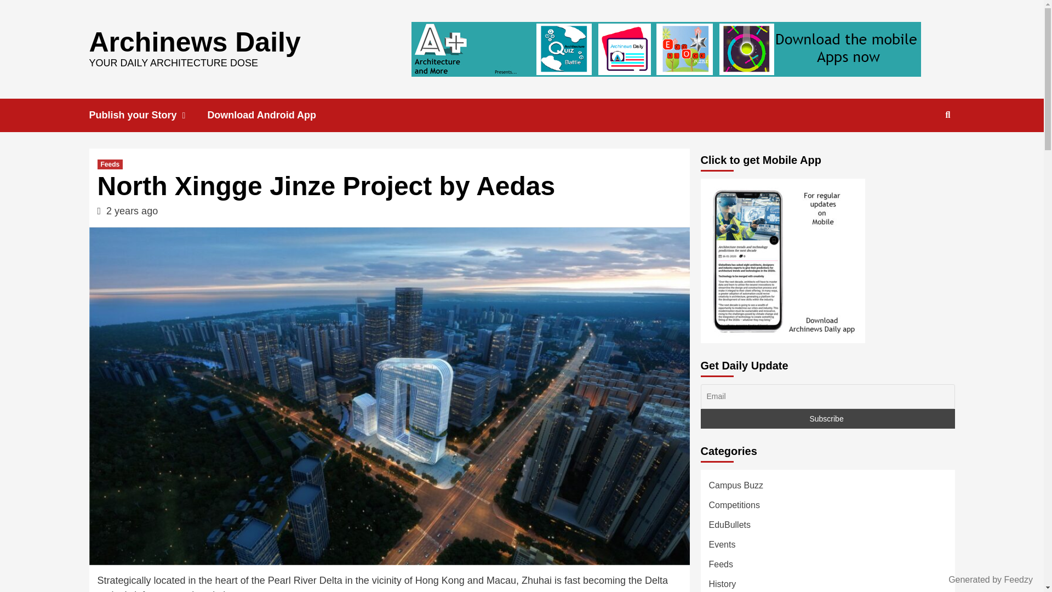 This screenshot has width=1052, height=592. Describe the element at coordinates (148, 115) in the screenshot. I see `Publish your Story` at that location.